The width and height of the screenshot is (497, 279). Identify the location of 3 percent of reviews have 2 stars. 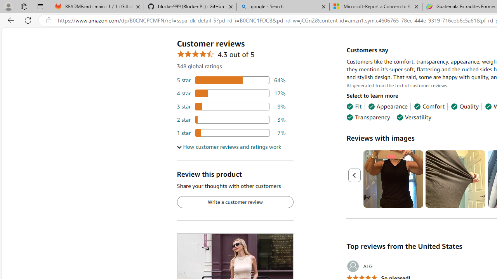
(231, 119).